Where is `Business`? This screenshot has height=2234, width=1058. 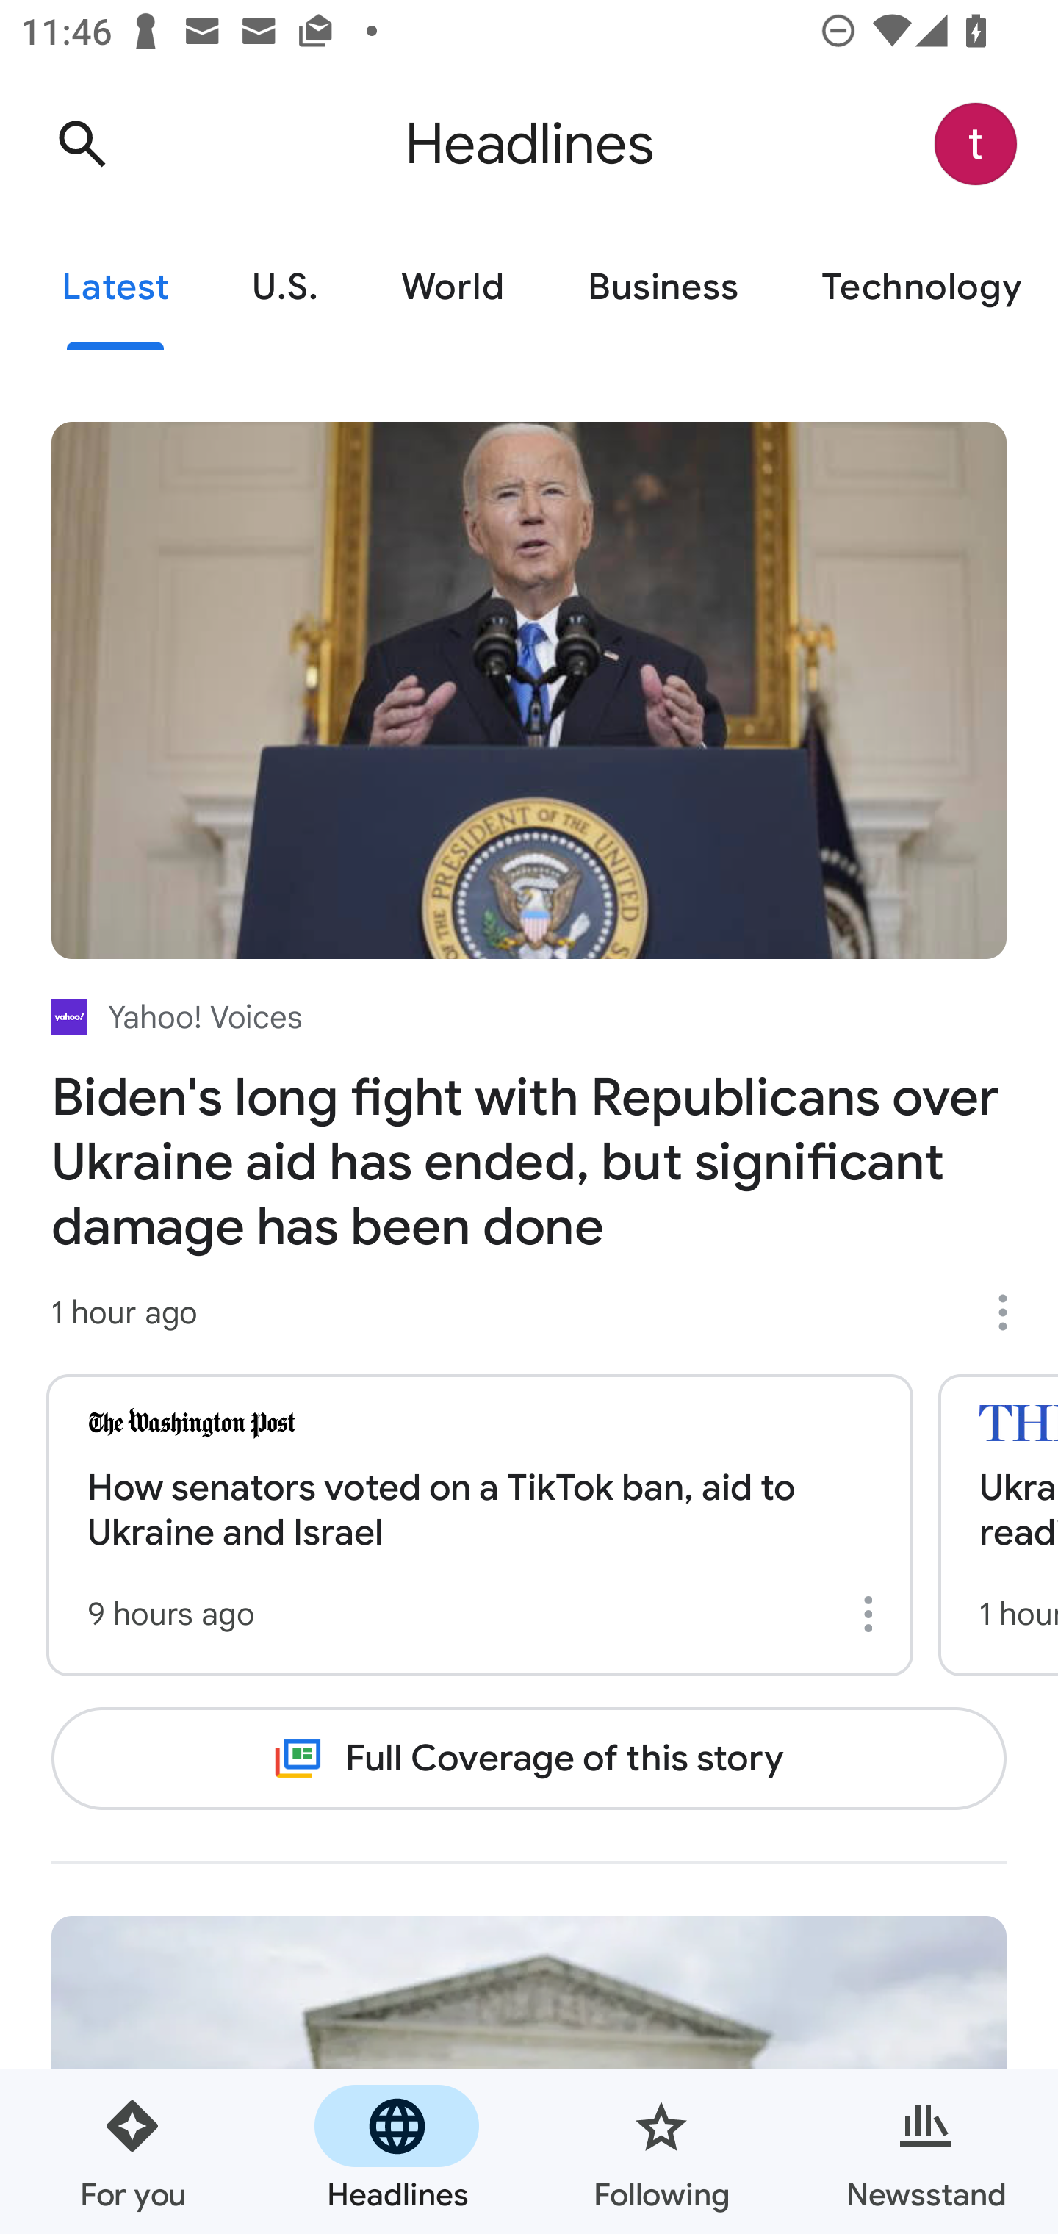
Business is located at coordinates (663, 288).